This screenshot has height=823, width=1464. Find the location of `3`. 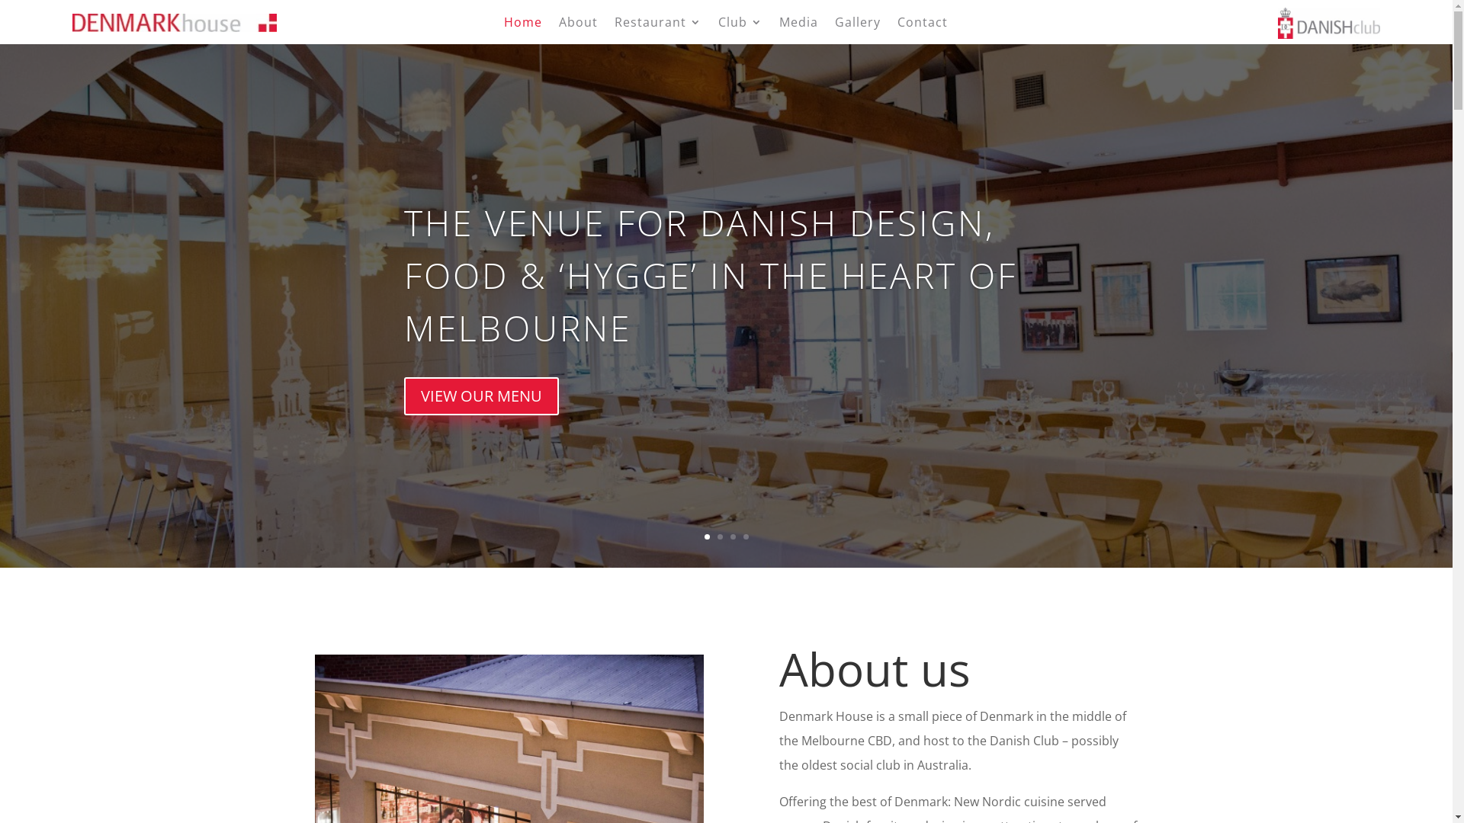

3 is located at coordinates (733, 536).